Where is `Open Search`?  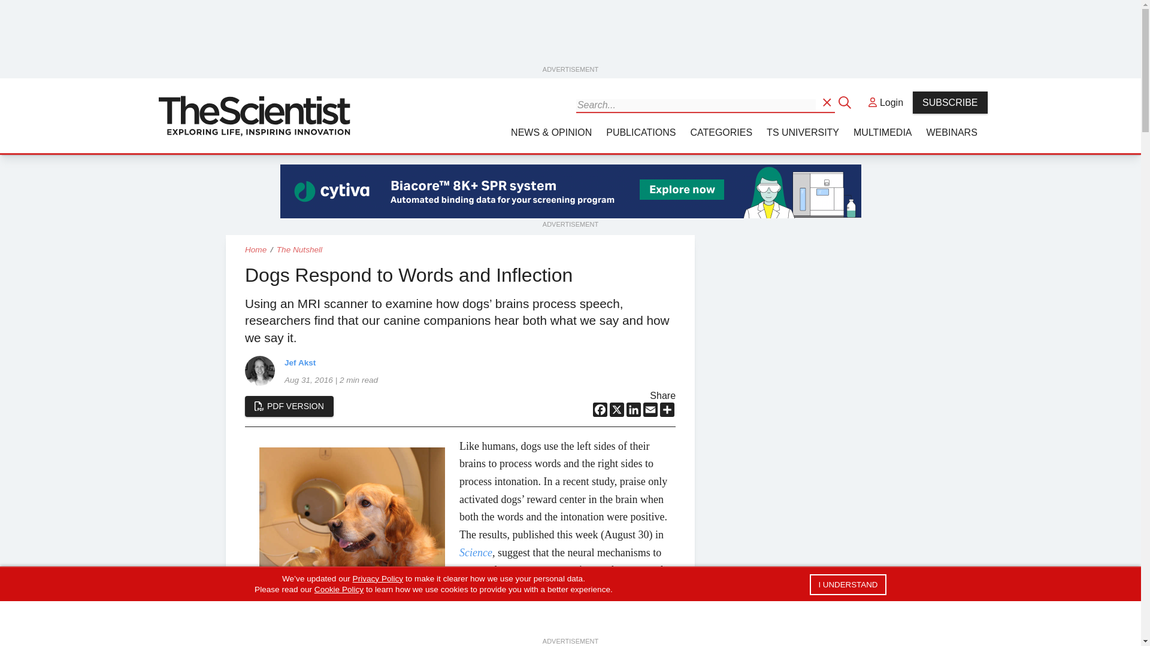 Open Search is located at coordinates (828, 102).